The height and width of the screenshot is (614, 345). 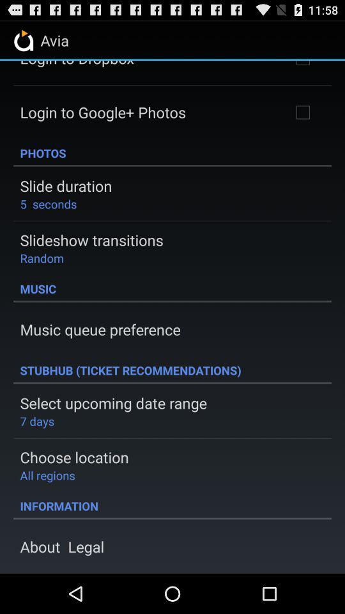 I want to click on select the item below the stubhub (ticket recommendations) item, so click(x=114, y=403).